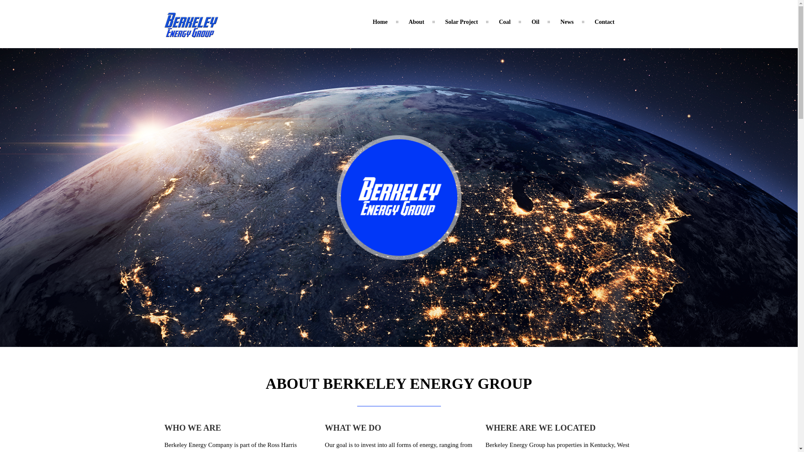  Describe the element at coordinates (504, 22) in the screenshot. I see `Coal` at that location.